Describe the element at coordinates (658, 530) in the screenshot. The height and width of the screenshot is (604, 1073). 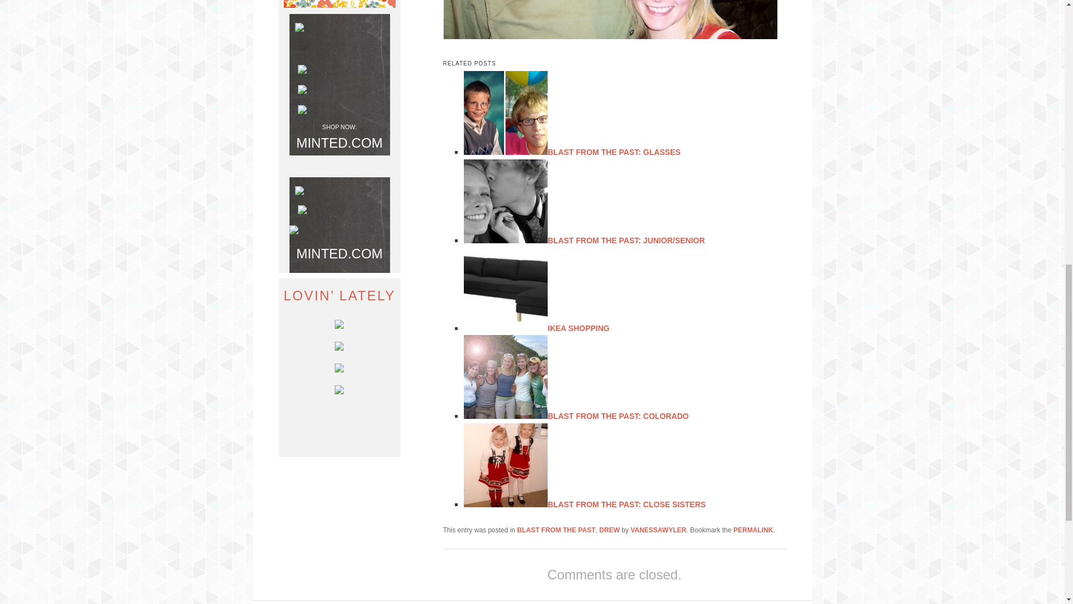
I see `VANESSAWYLER` at that location.